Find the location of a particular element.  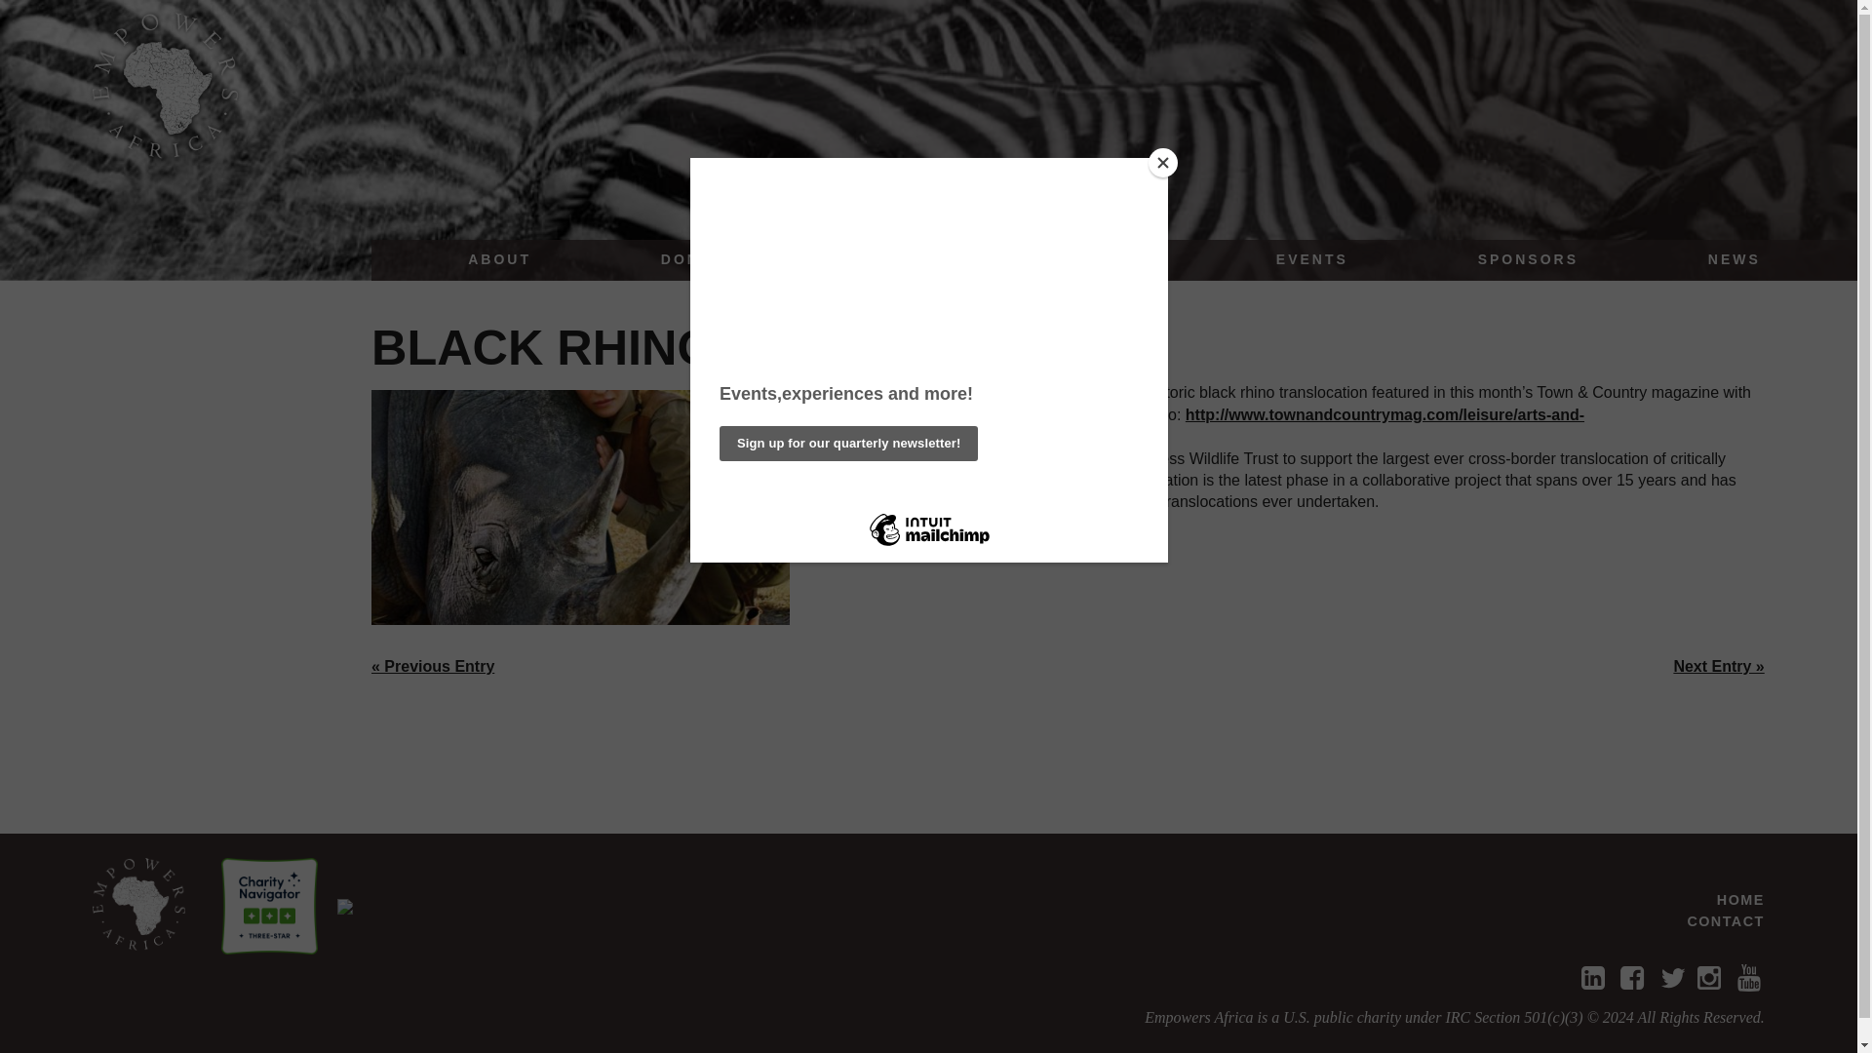

NEWS is located at coordinates (1735, 260).